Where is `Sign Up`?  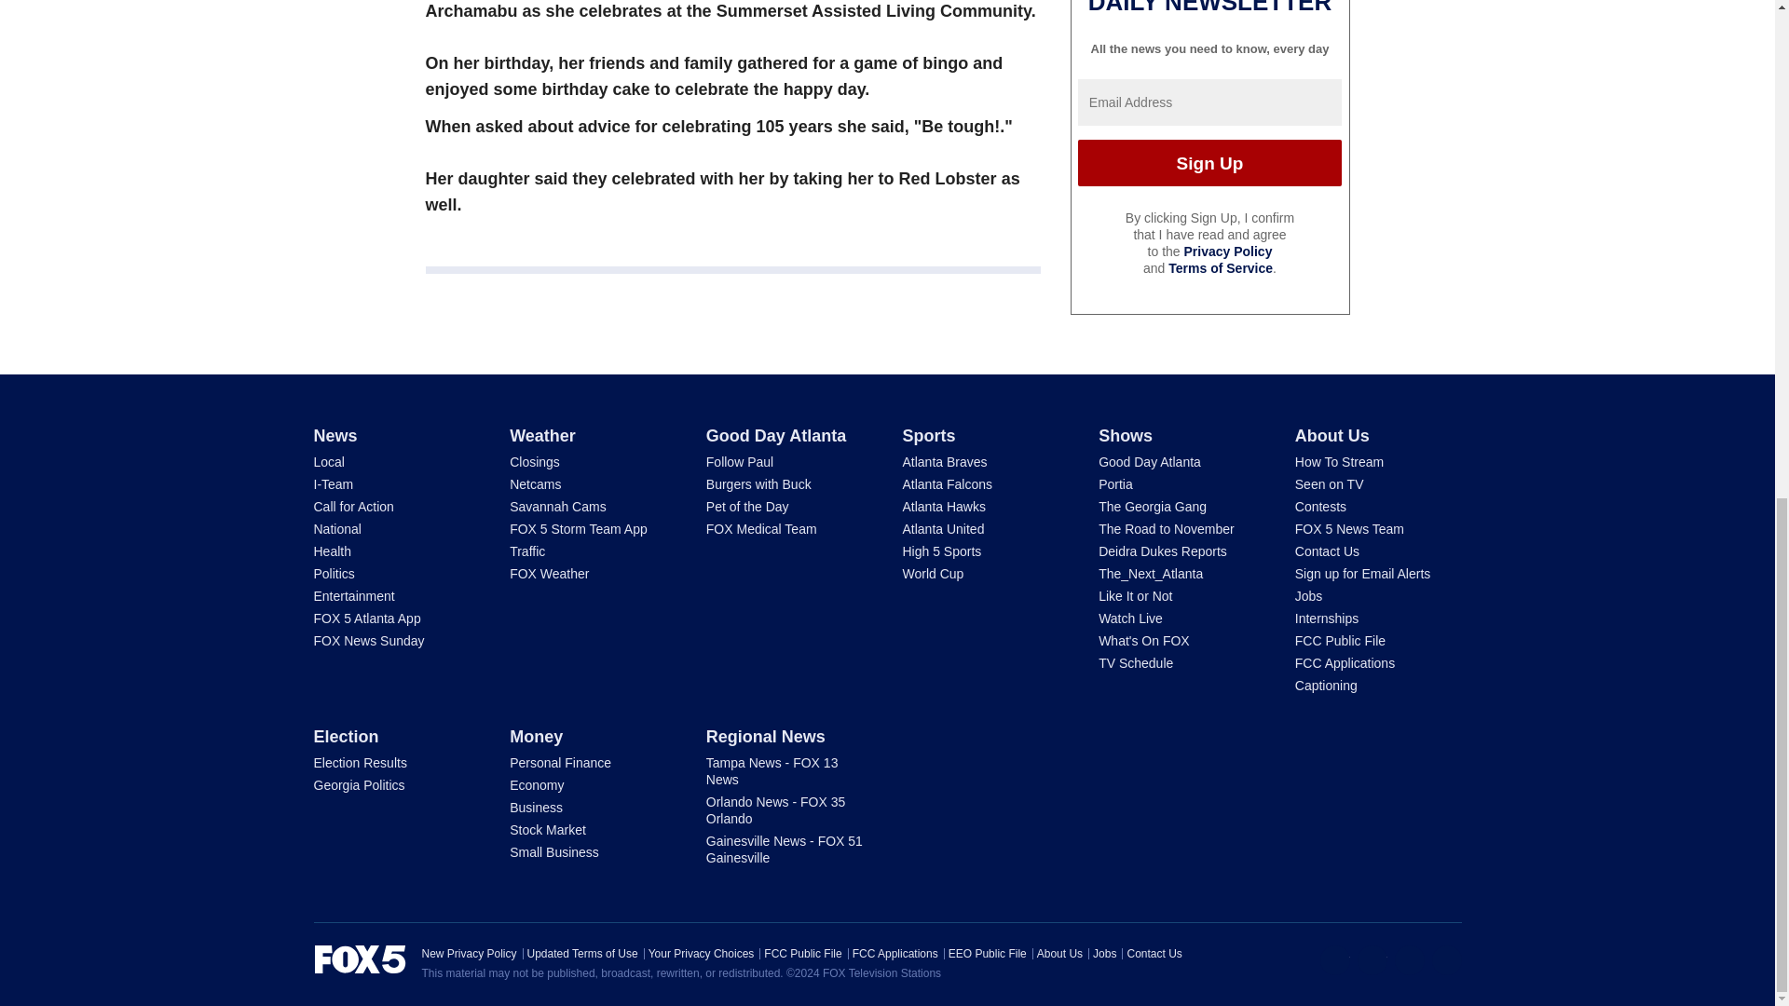
Sign Up is located at coordinates (1209, 162).